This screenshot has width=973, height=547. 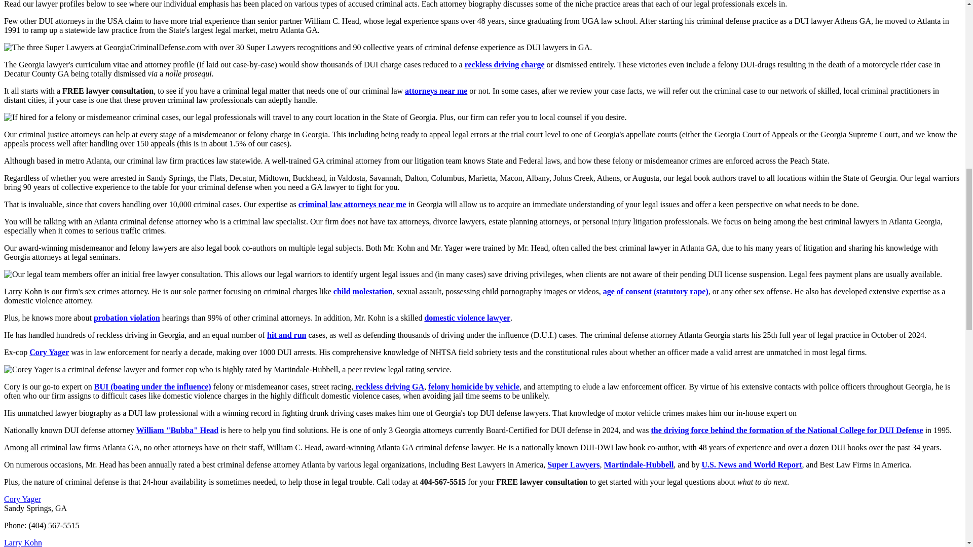 What do you see at coordinates (22, 542) in the screenshot?
I see `Read Full Bio` at bounding box center [22, 542].